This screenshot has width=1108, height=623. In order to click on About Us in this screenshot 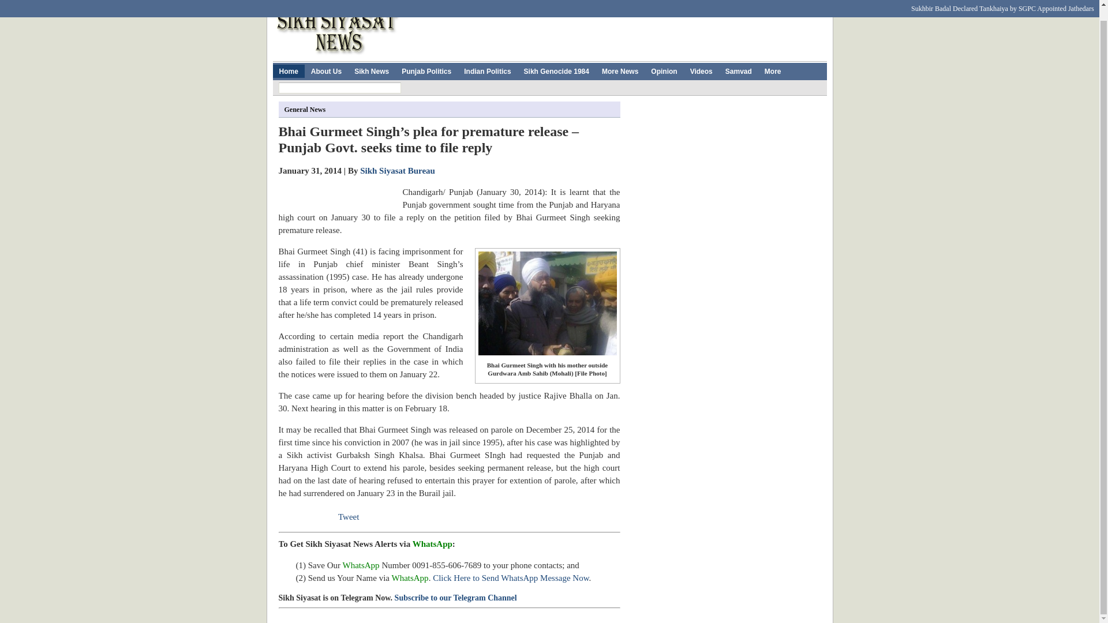, I will do `click(326, 72)`.